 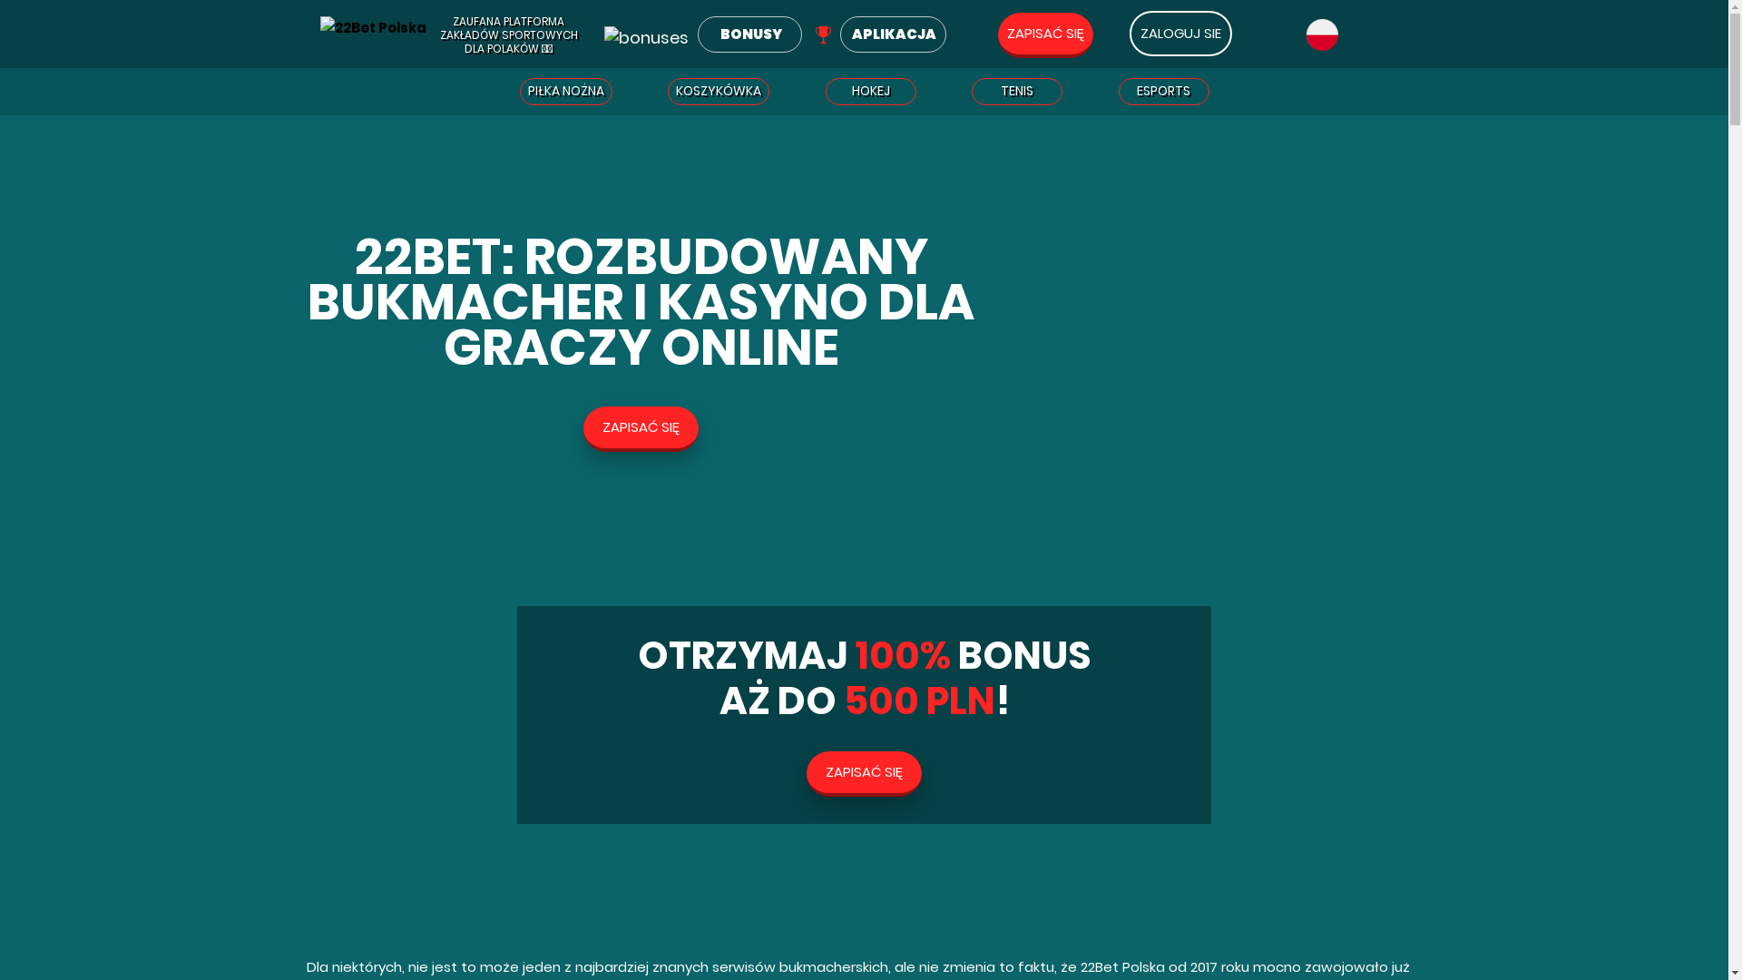 What do you see at coordinates (1179, 34) in the screenshot?
I see `ZALOGUJ SIE` at bounding box center [1179, 34].